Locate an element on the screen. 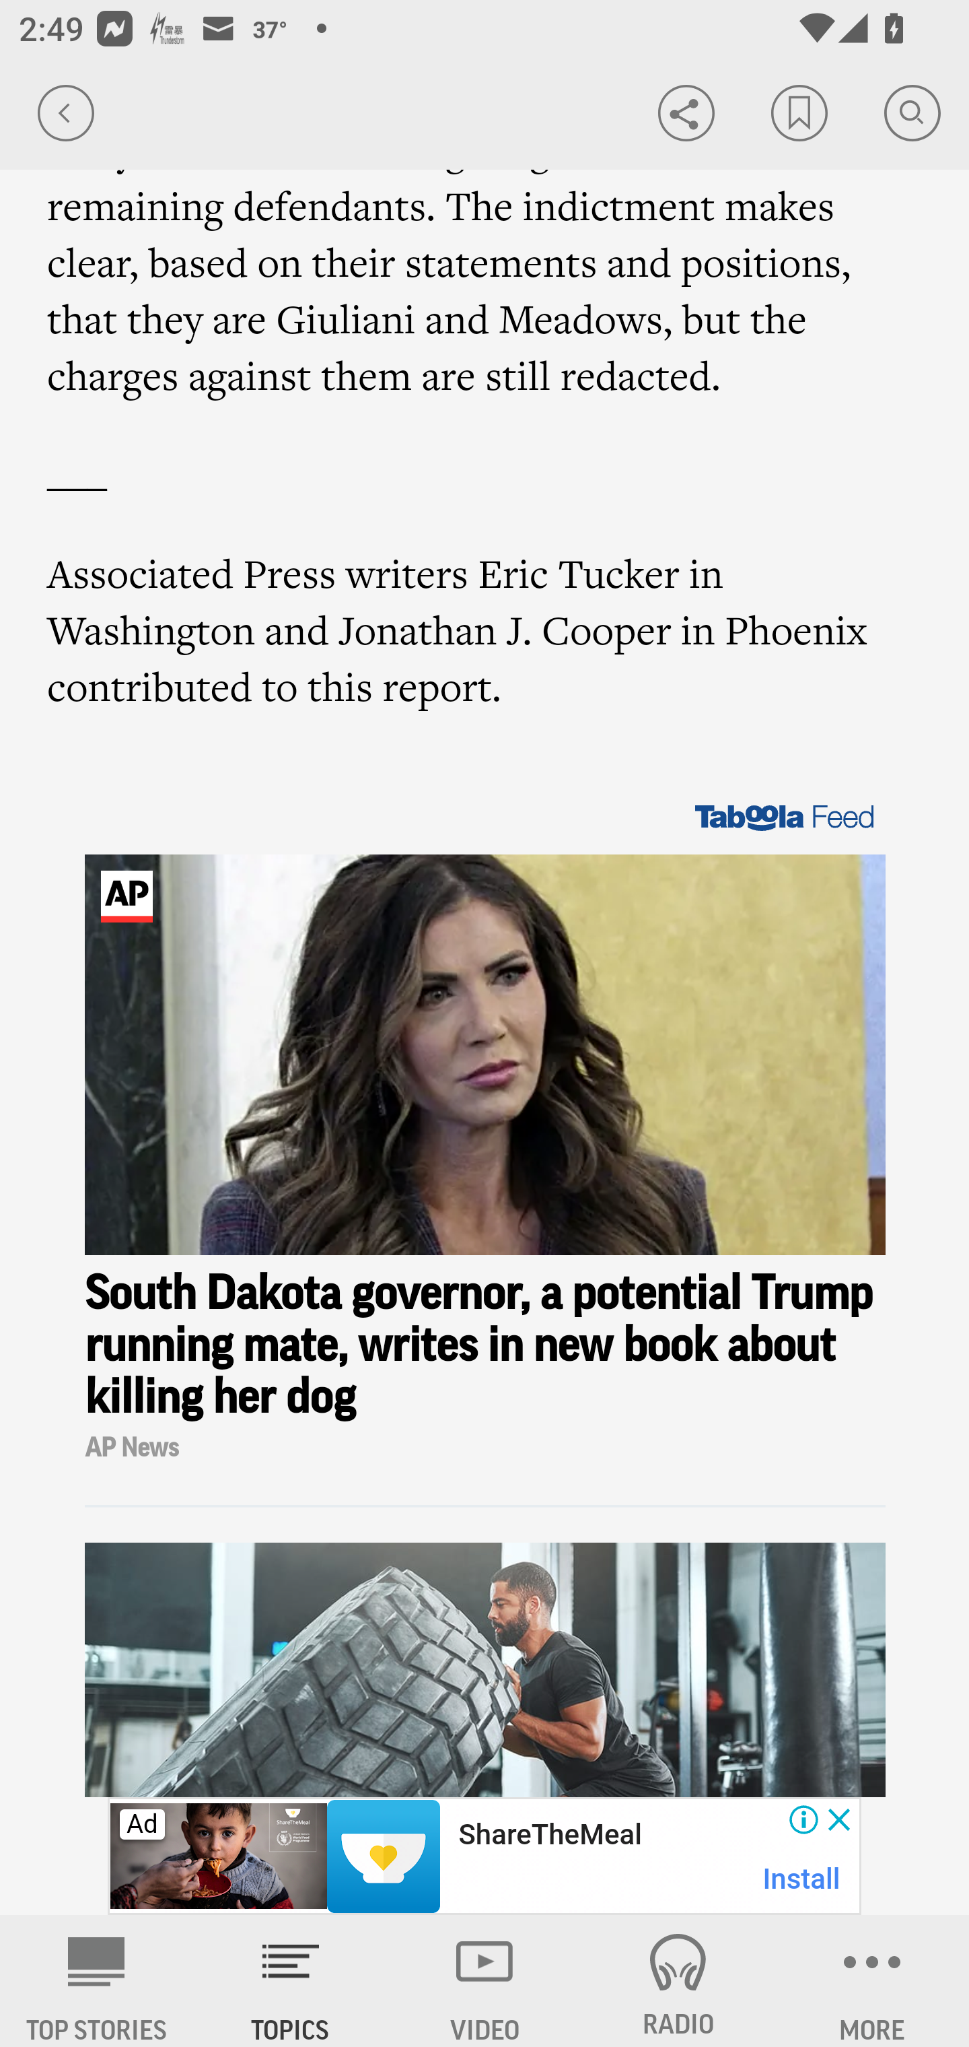  MORE is located at coordinates (872, 1981).